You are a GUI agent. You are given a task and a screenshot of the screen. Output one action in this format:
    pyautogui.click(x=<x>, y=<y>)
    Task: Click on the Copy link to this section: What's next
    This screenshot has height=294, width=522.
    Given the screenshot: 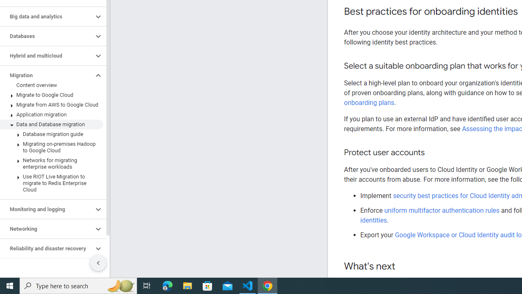 What is the action you would take?
    pyautogui.click(x=403, y=267)
    